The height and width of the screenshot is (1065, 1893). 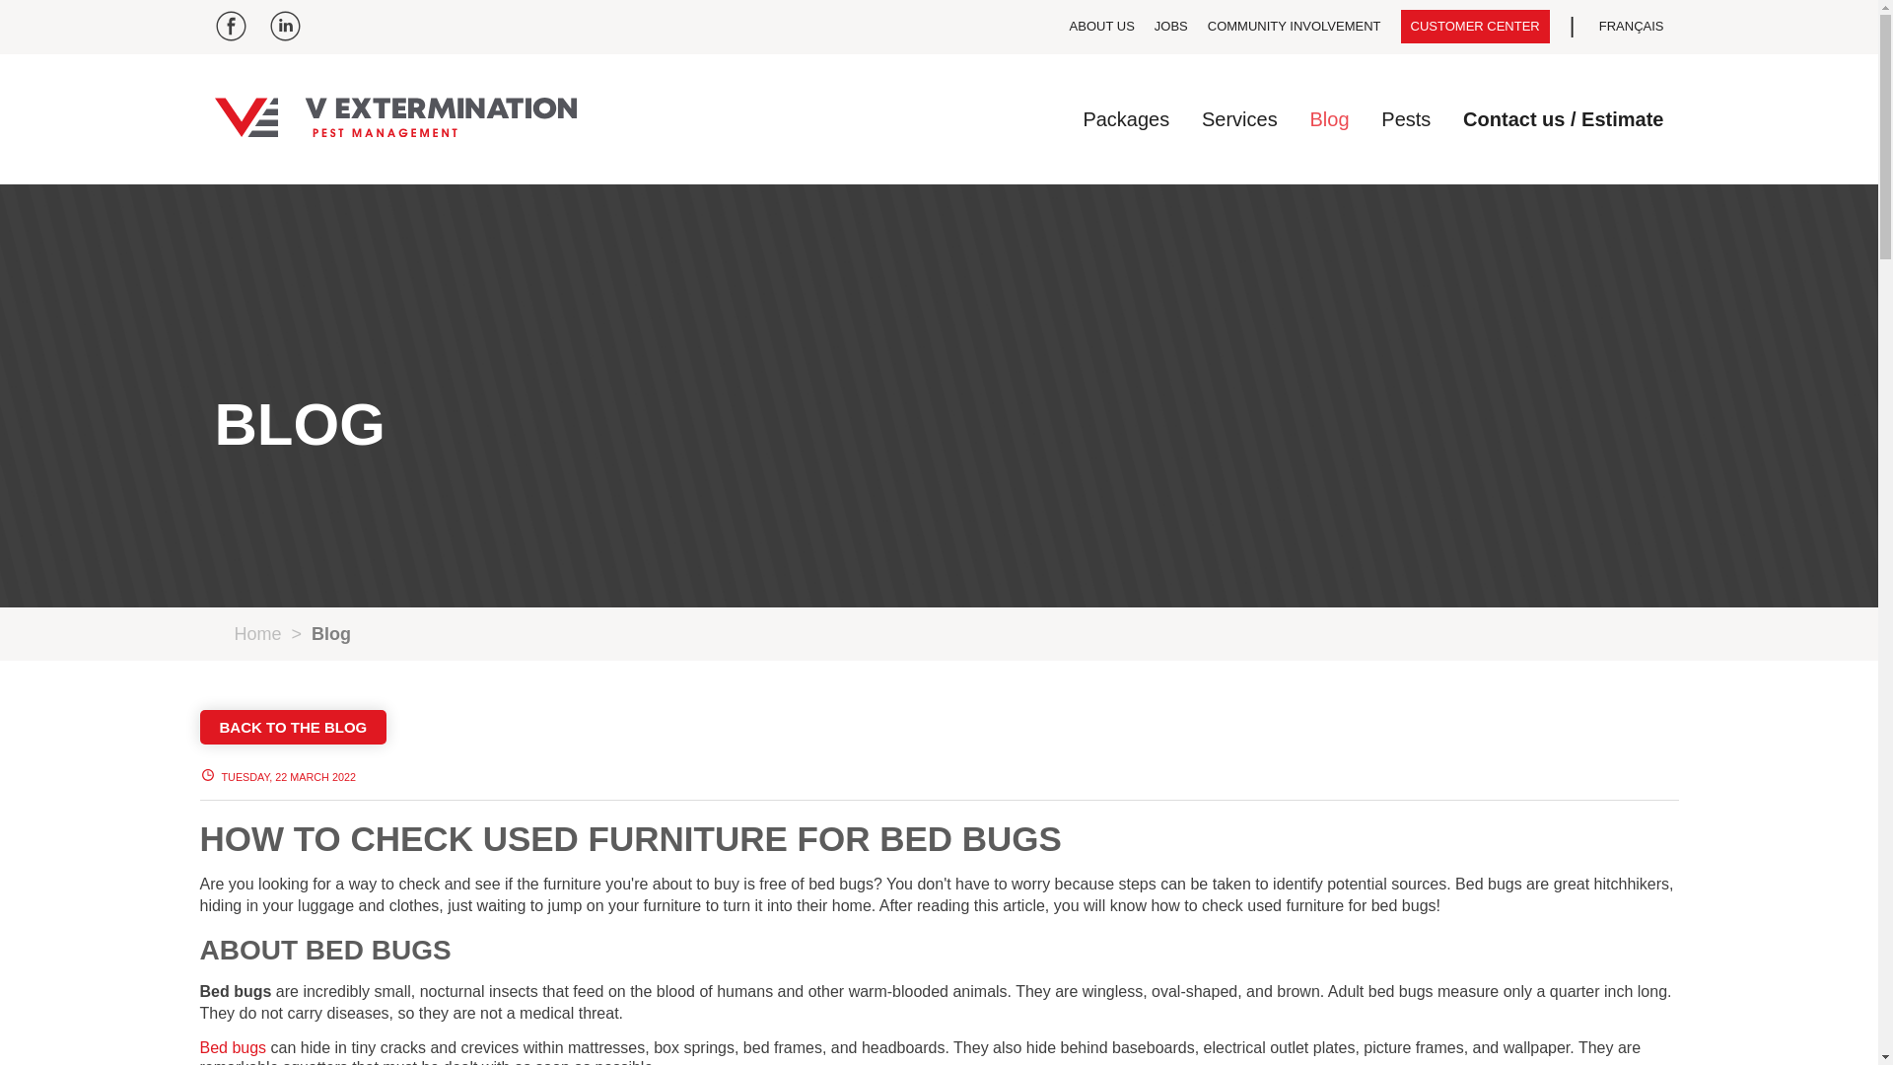 What do you see at coordinates (1406, 118) in the screenshot?
I see `Pests` at bounding box center [1406, 118].